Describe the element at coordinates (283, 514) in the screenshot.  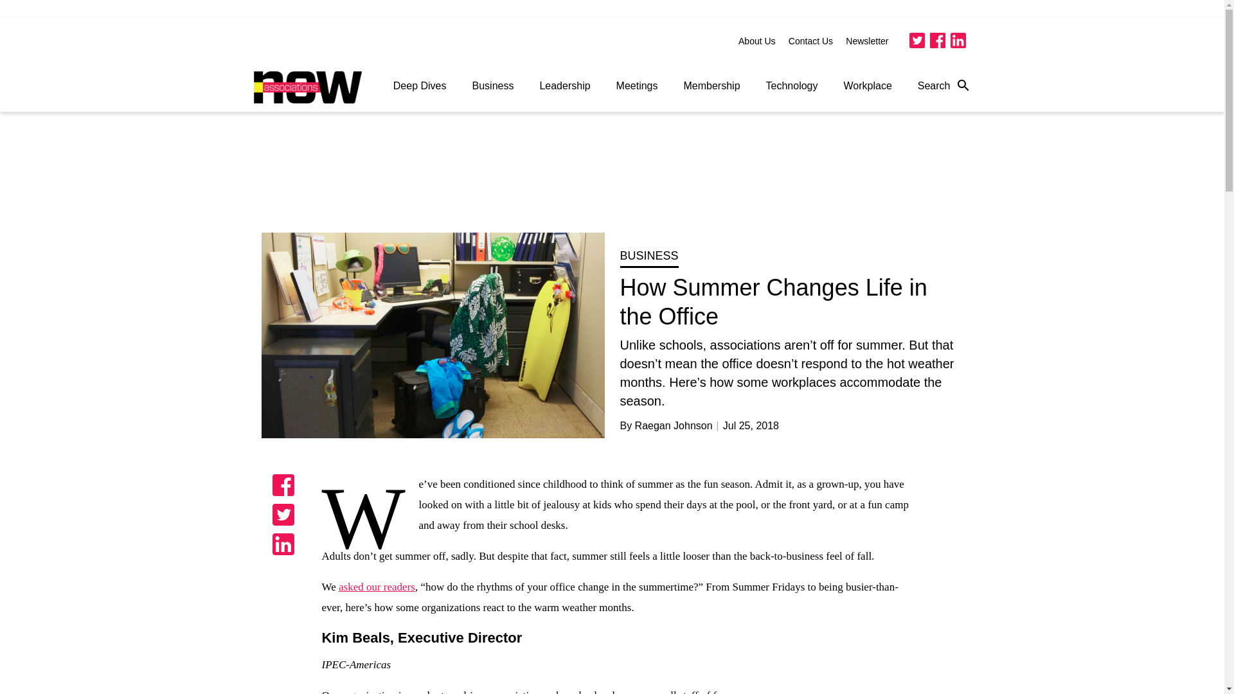
I see `Share` at that location.